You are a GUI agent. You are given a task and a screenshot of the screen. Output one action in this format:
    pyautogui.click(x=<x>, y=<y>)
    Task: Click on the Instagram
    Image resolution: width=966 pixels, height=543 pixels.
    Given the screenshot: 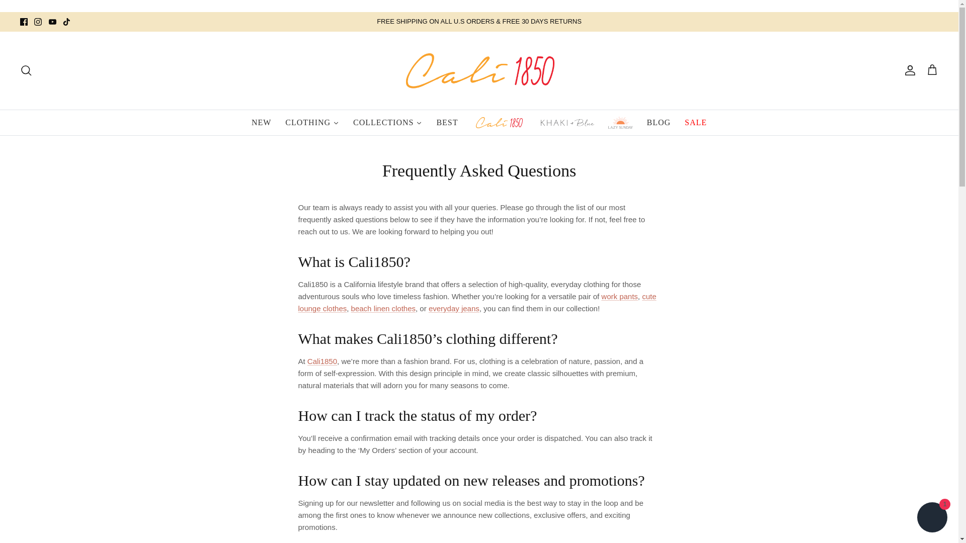 What is the action you would take?
    pyautogui.click(x=37, y=21)
    